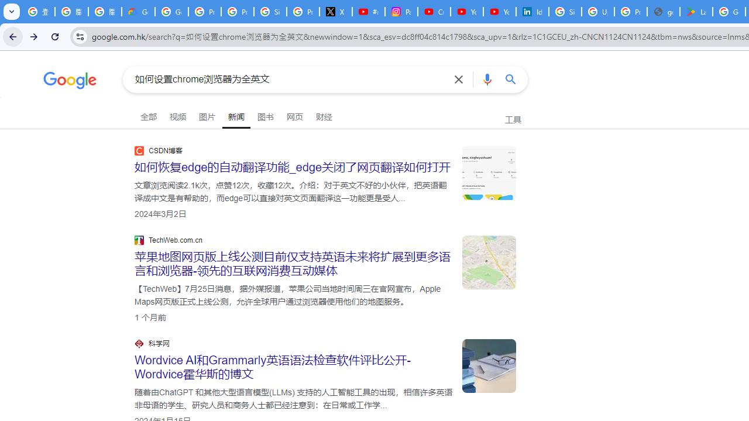 Image resolution: width=749 pixels, height=421 pixels. What do you see at coordinates (499, 12) in the screenshot?
I see `YouTube Culture & Trends - YouTube Top 10, 2021` at bounding box center [499, 12].